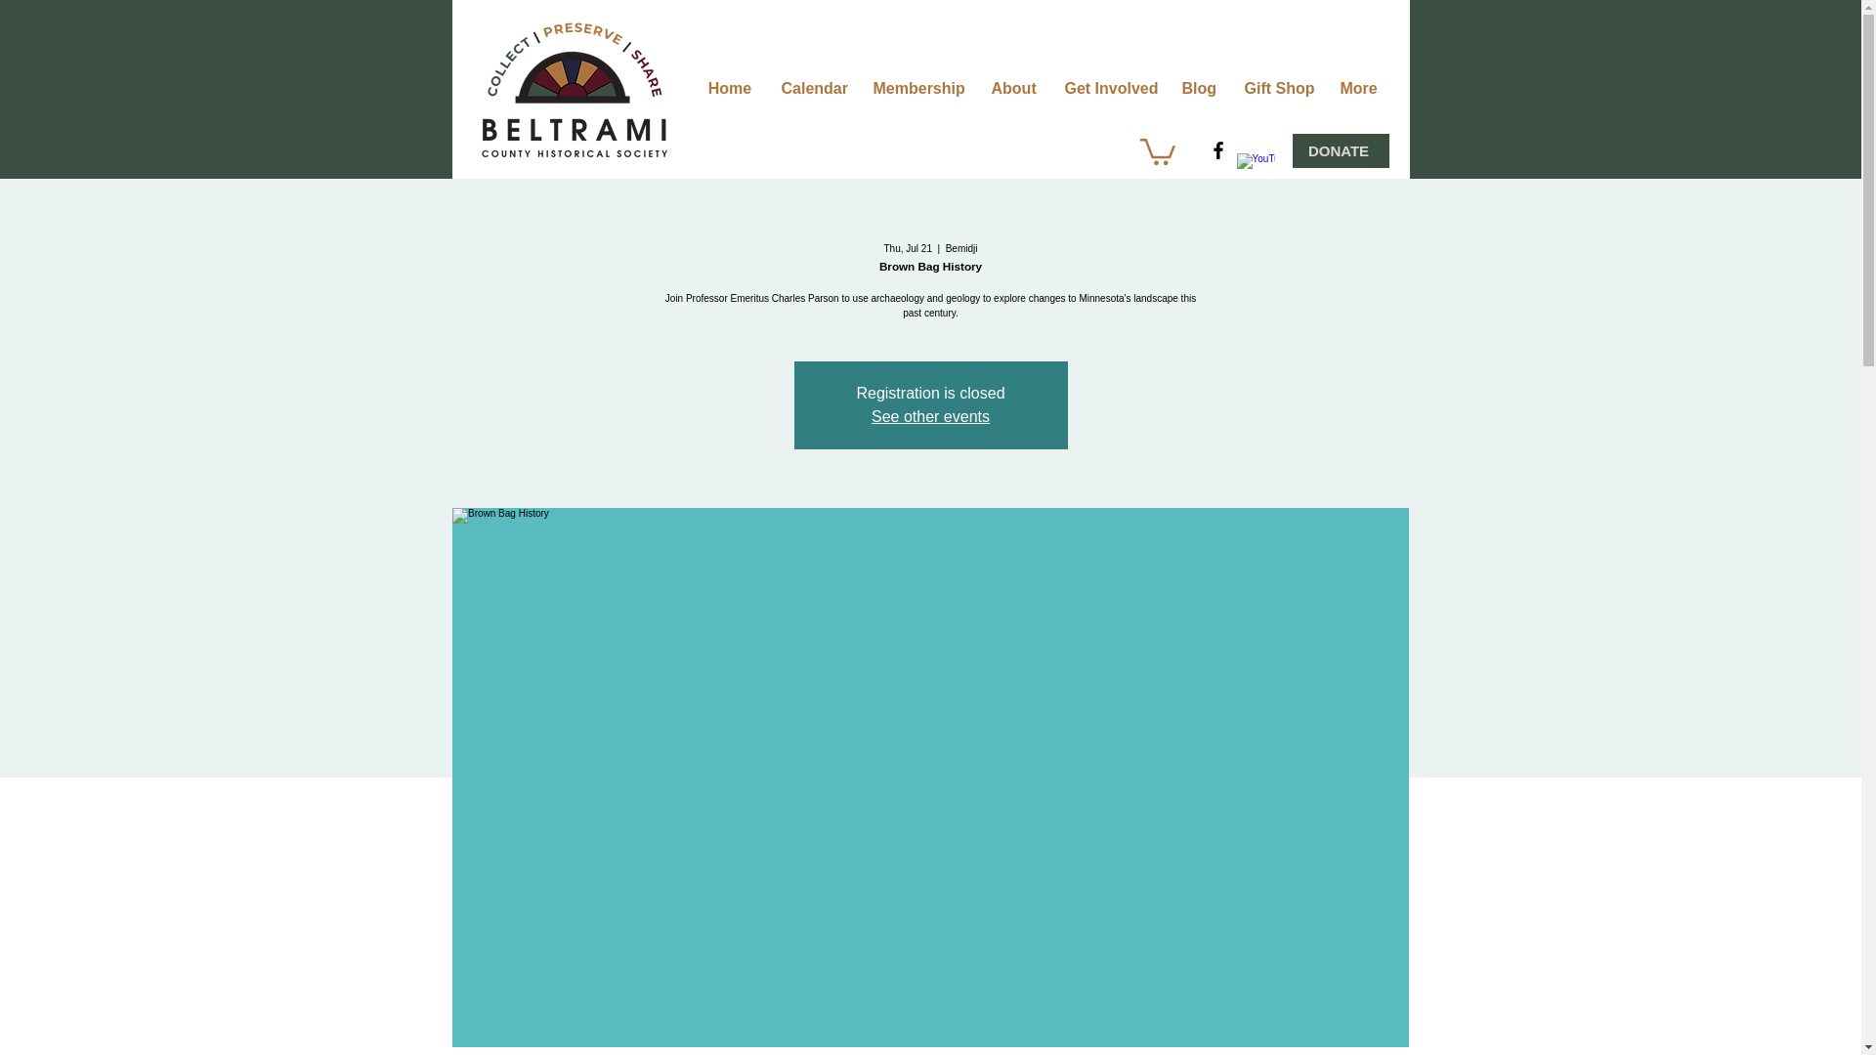  I want to click on DONATE, so click(1340, 150).